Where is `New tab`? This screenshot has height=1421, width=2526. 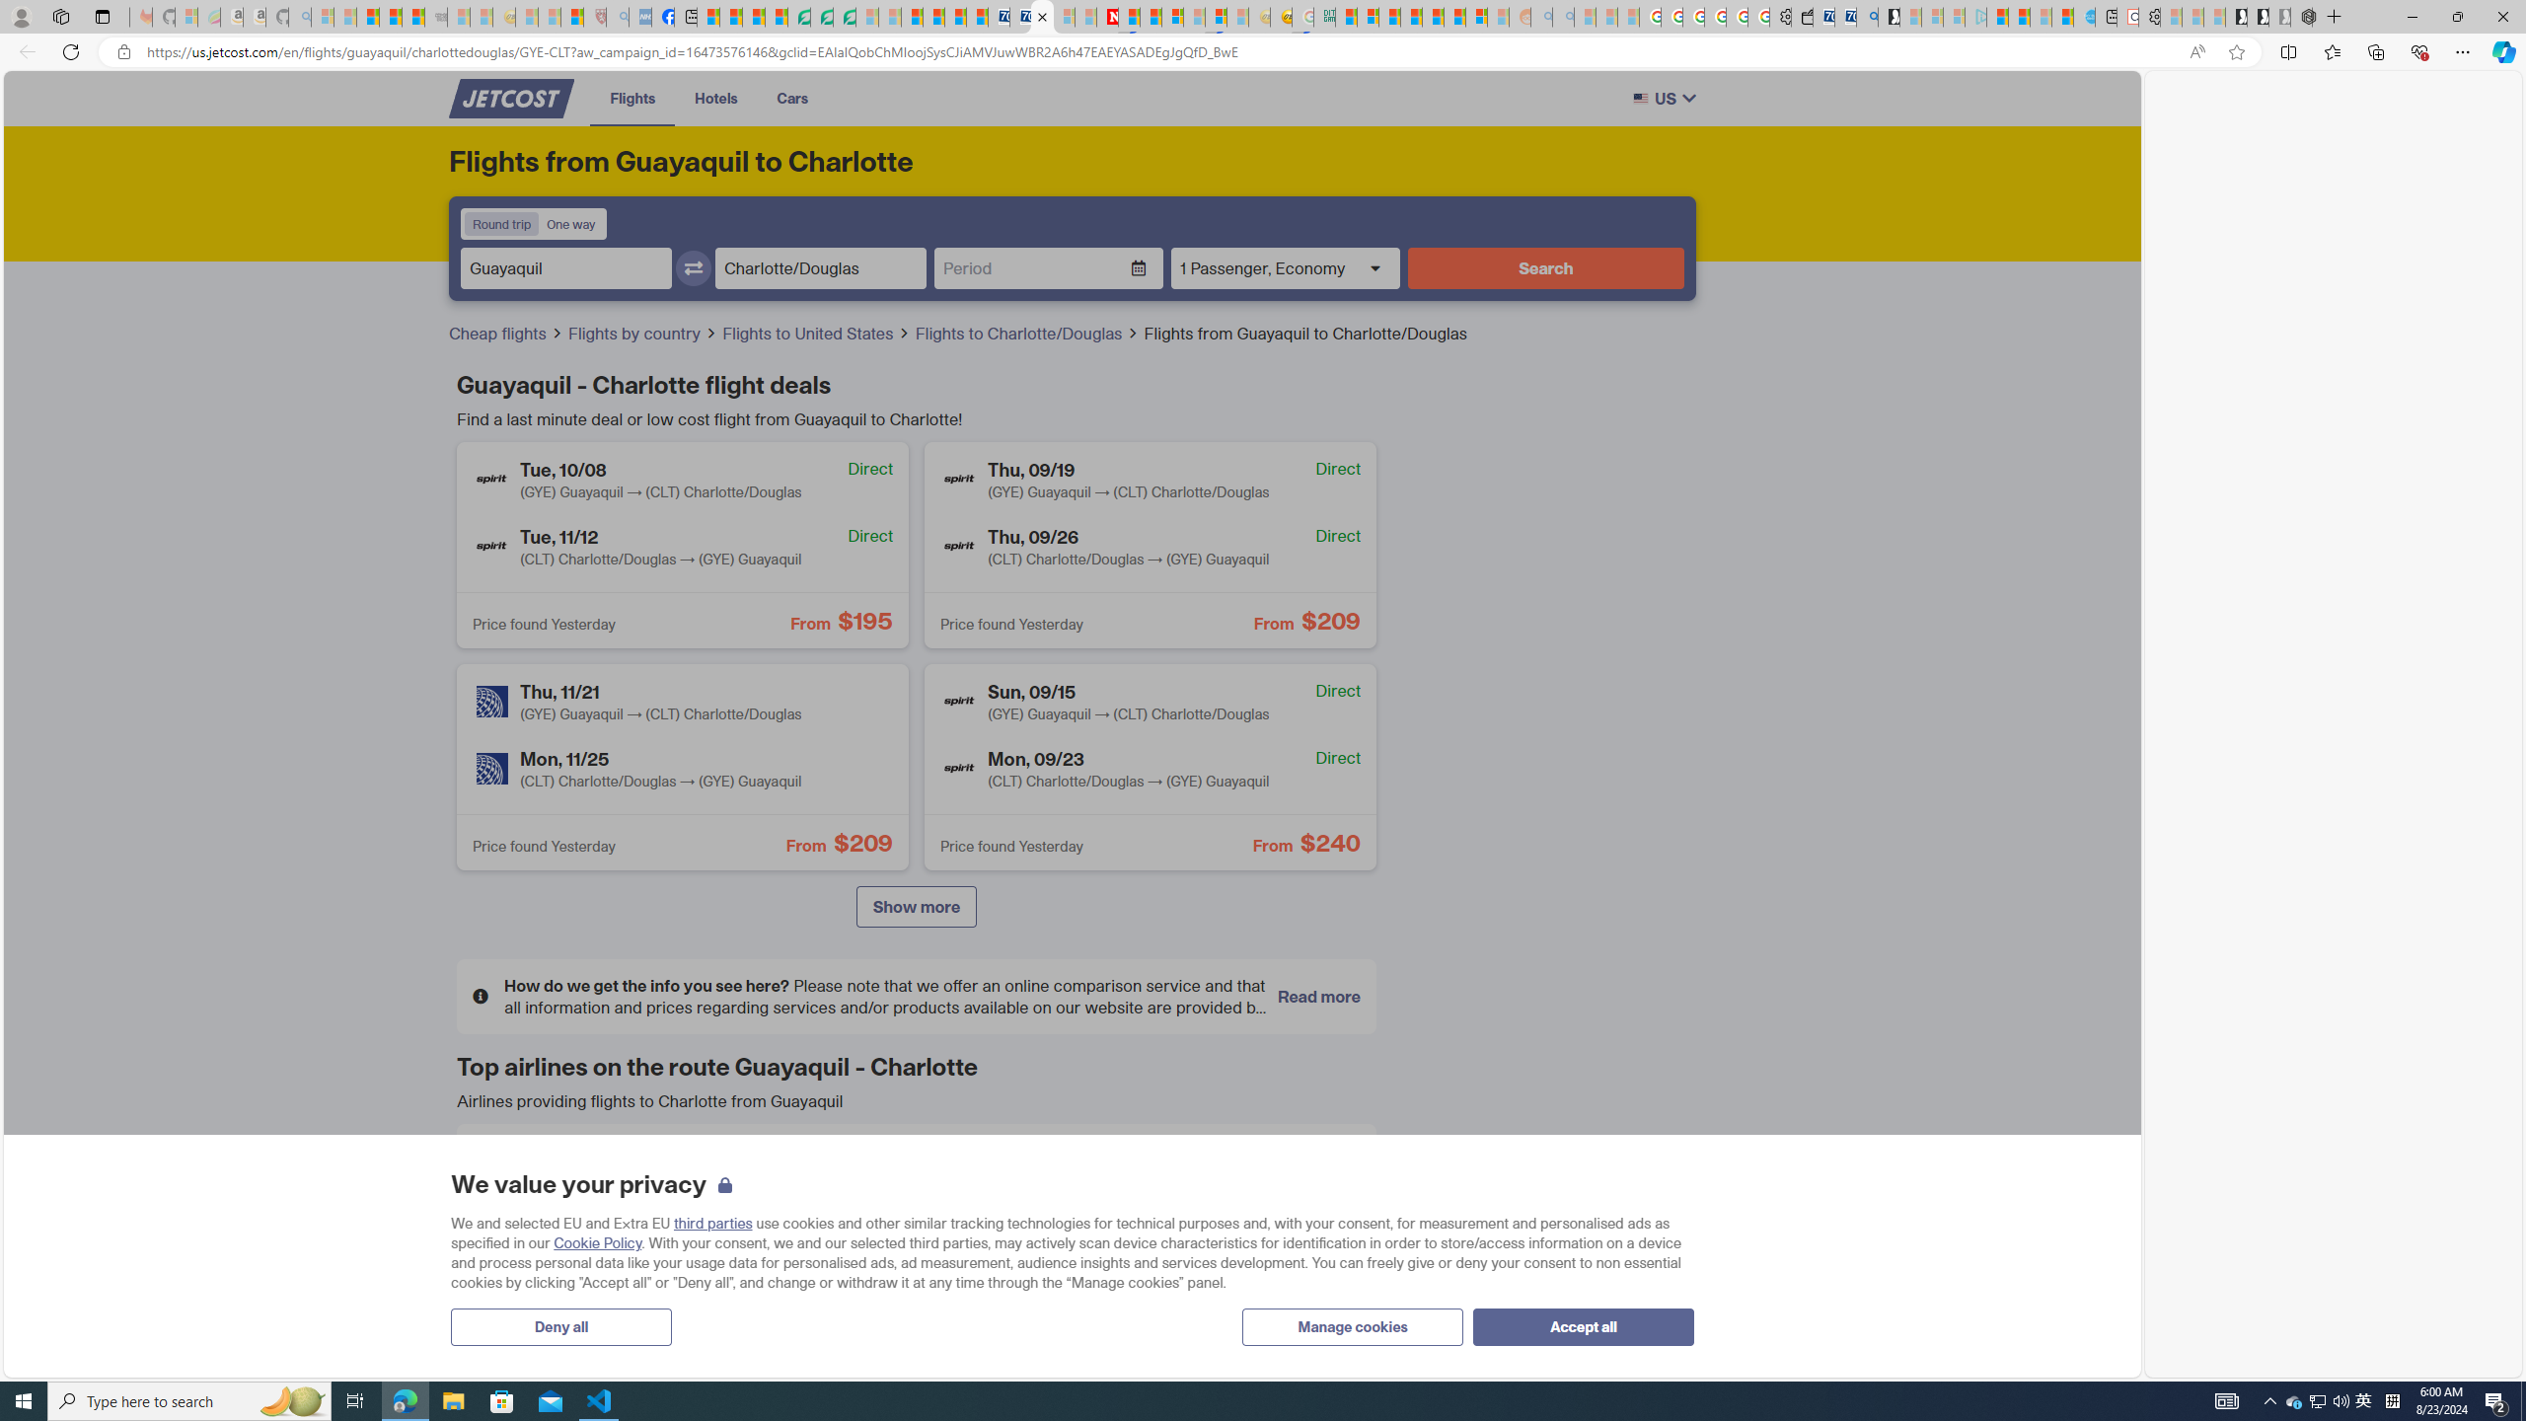 New tab is located at coordinates (2105, 17).